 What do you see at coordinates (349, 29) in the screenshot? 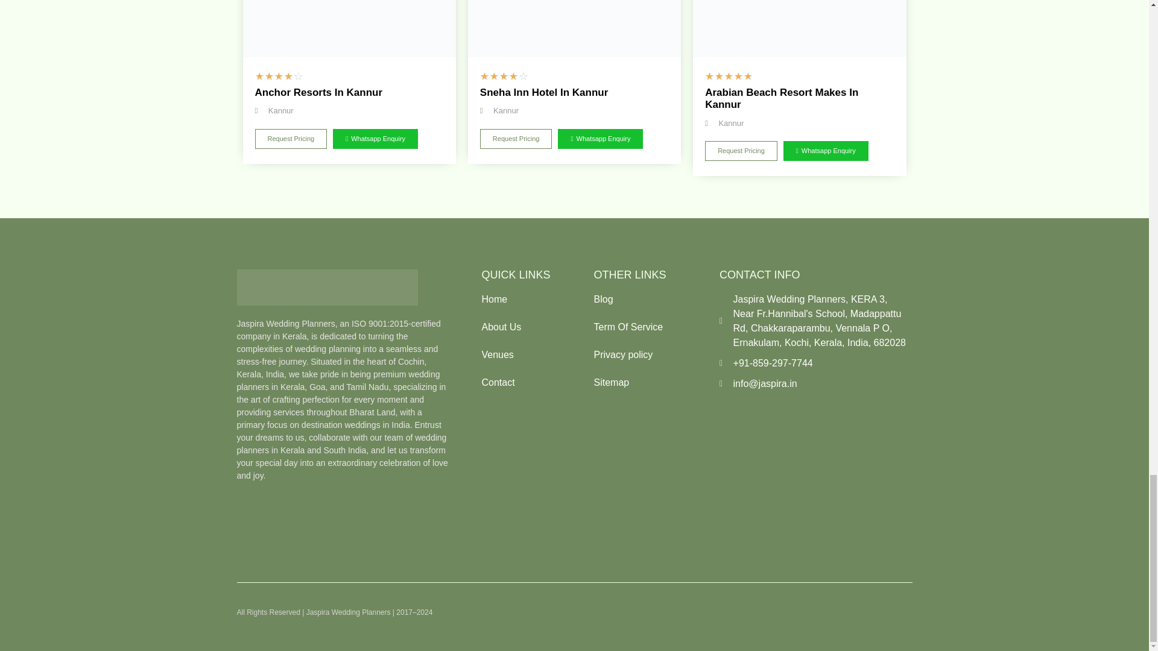
I see `Anchor Resorts In Kannur` at bounding box center [349, 29].